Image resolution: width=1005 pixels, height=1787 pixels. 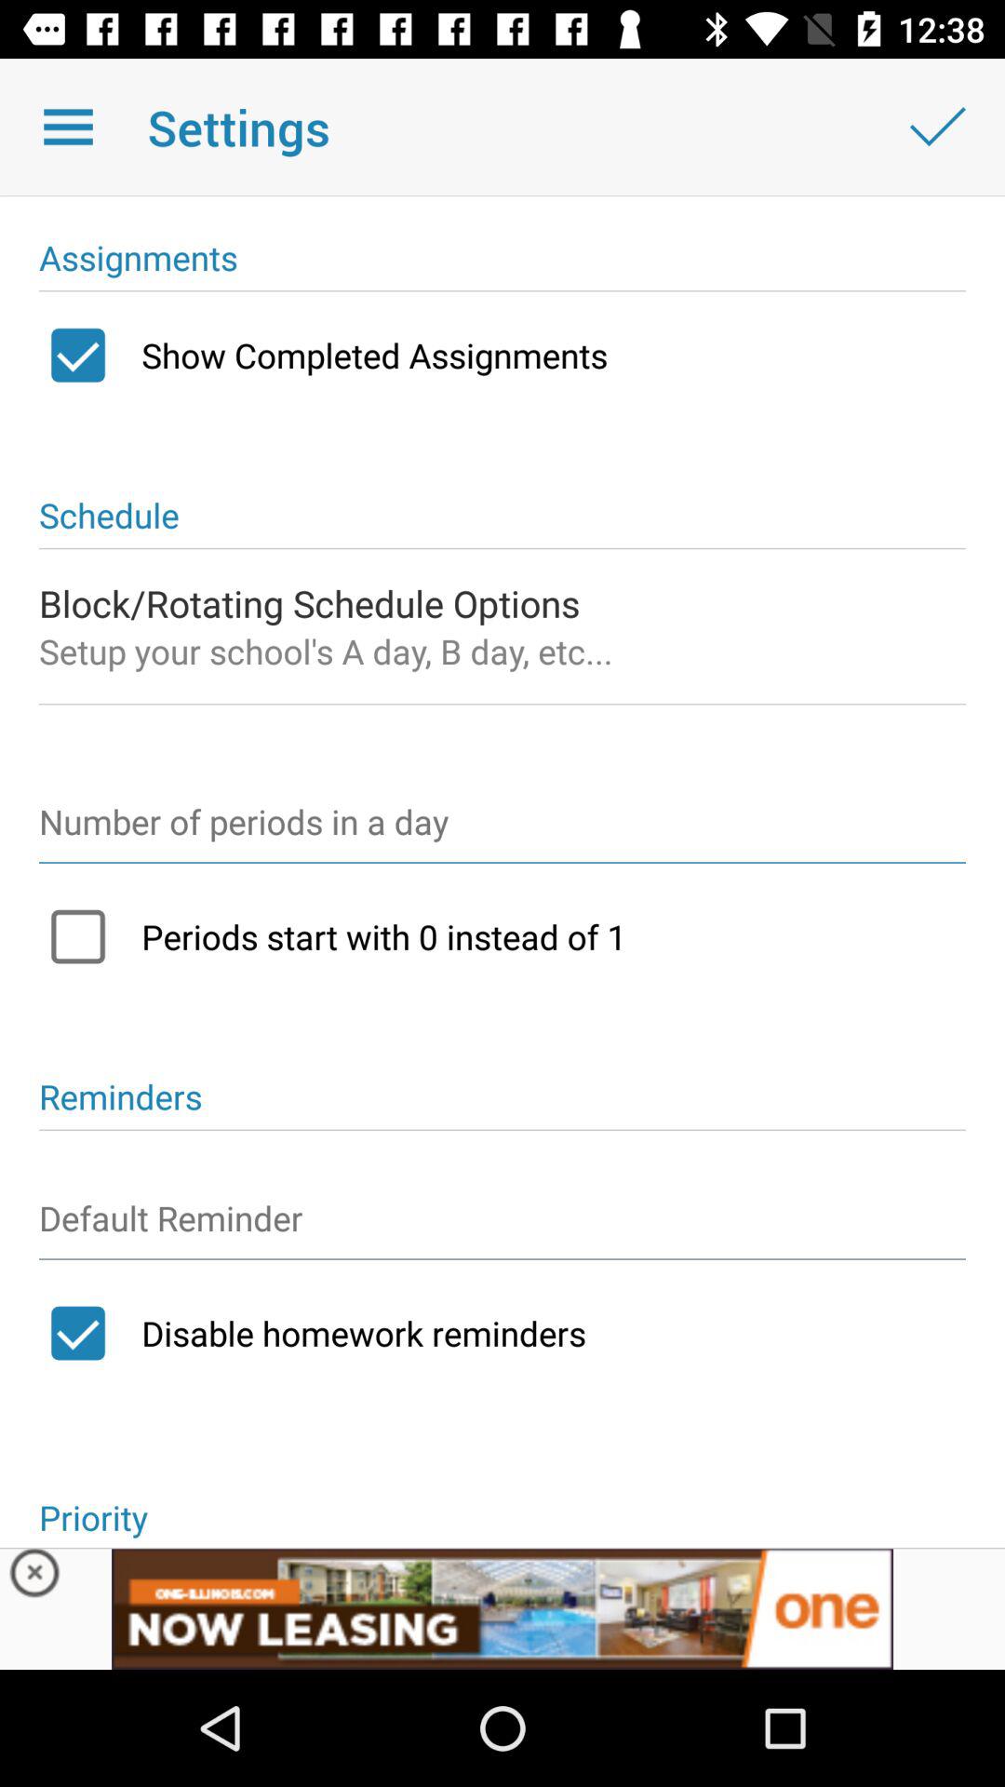 I want to click on insert text, so click(x=502, y=1227).